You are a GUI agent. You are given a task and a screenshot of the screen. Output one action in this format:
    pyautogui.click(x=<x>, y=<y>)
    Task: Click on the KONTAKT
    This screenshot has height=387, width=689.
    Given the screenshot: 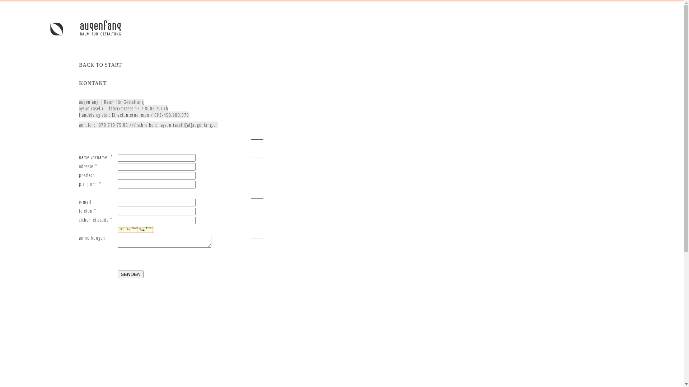 What is the action you would take?
    pyautogui.click(x=93, y=83)
    